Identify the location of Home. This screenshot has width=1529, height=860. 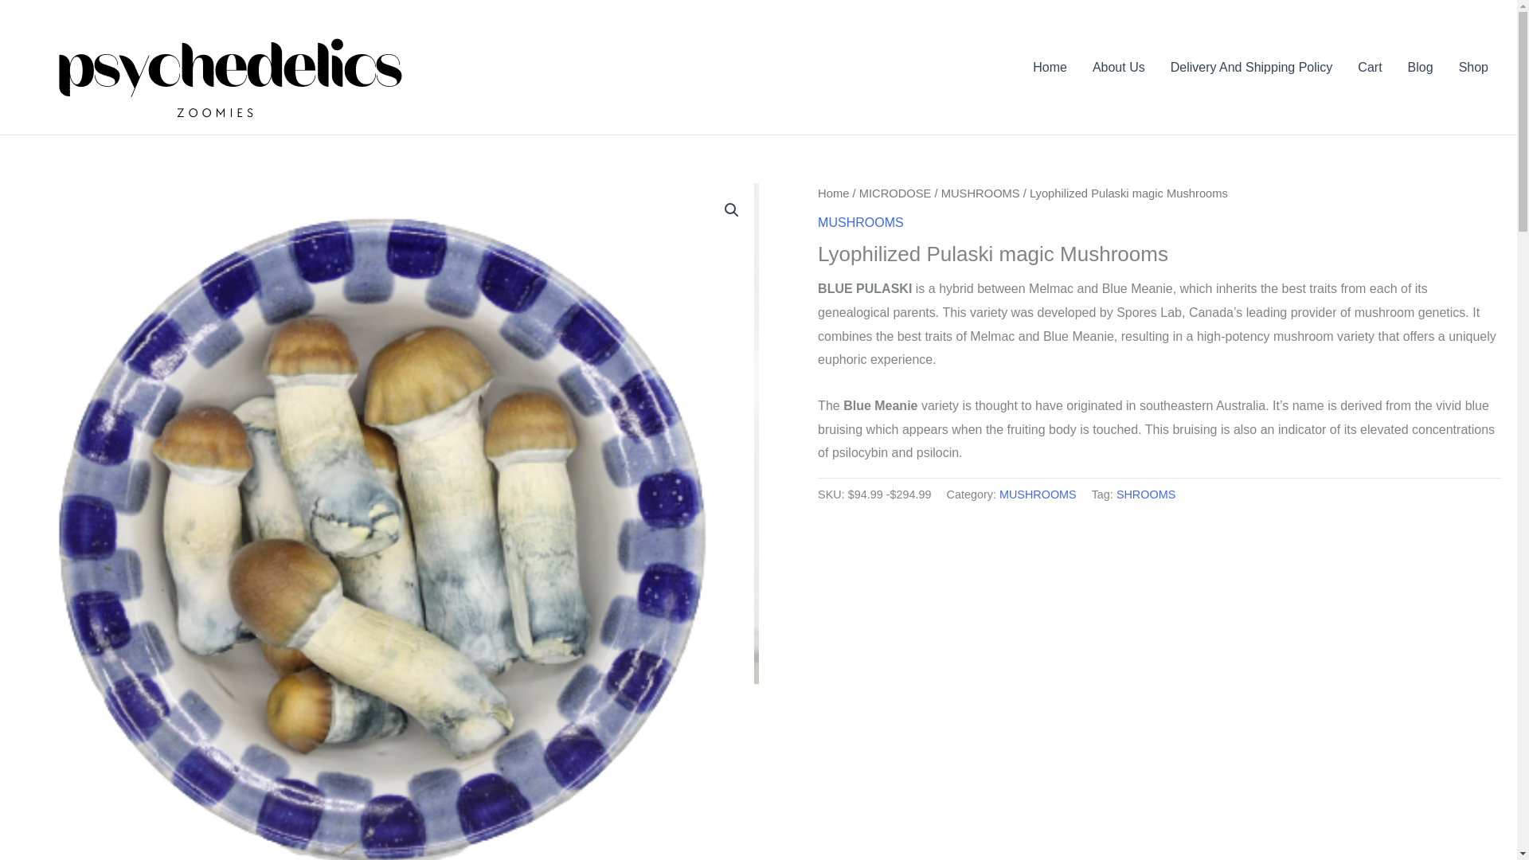
(833, 193).